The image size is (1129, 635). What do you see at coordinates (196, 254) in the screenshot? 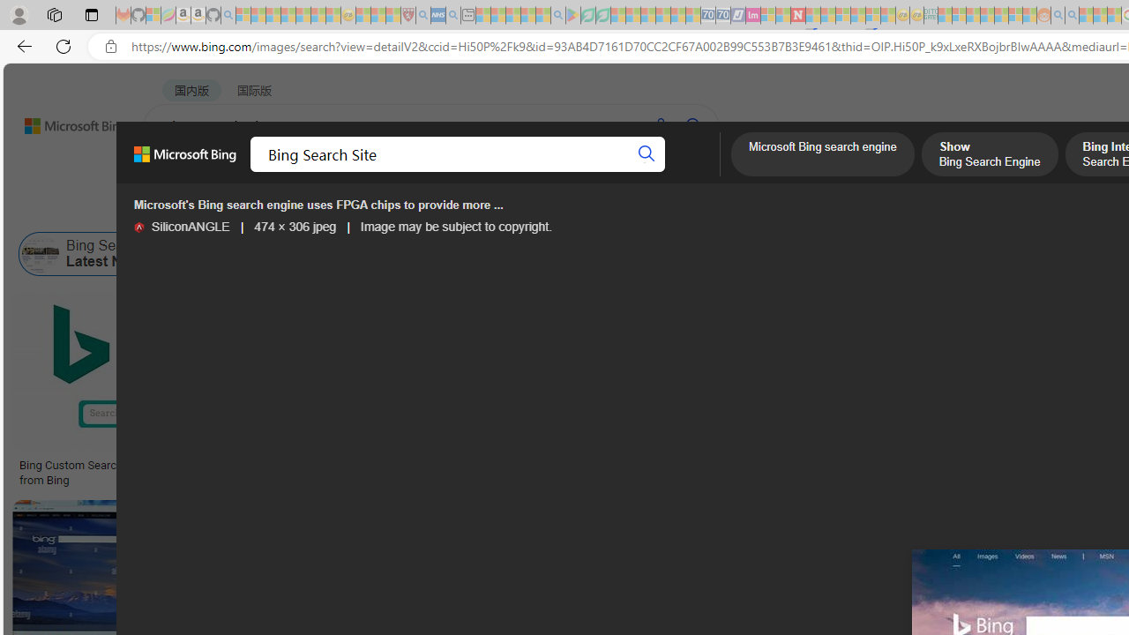
I see `Bing as Search Engine` at bounding box center [196, 254].